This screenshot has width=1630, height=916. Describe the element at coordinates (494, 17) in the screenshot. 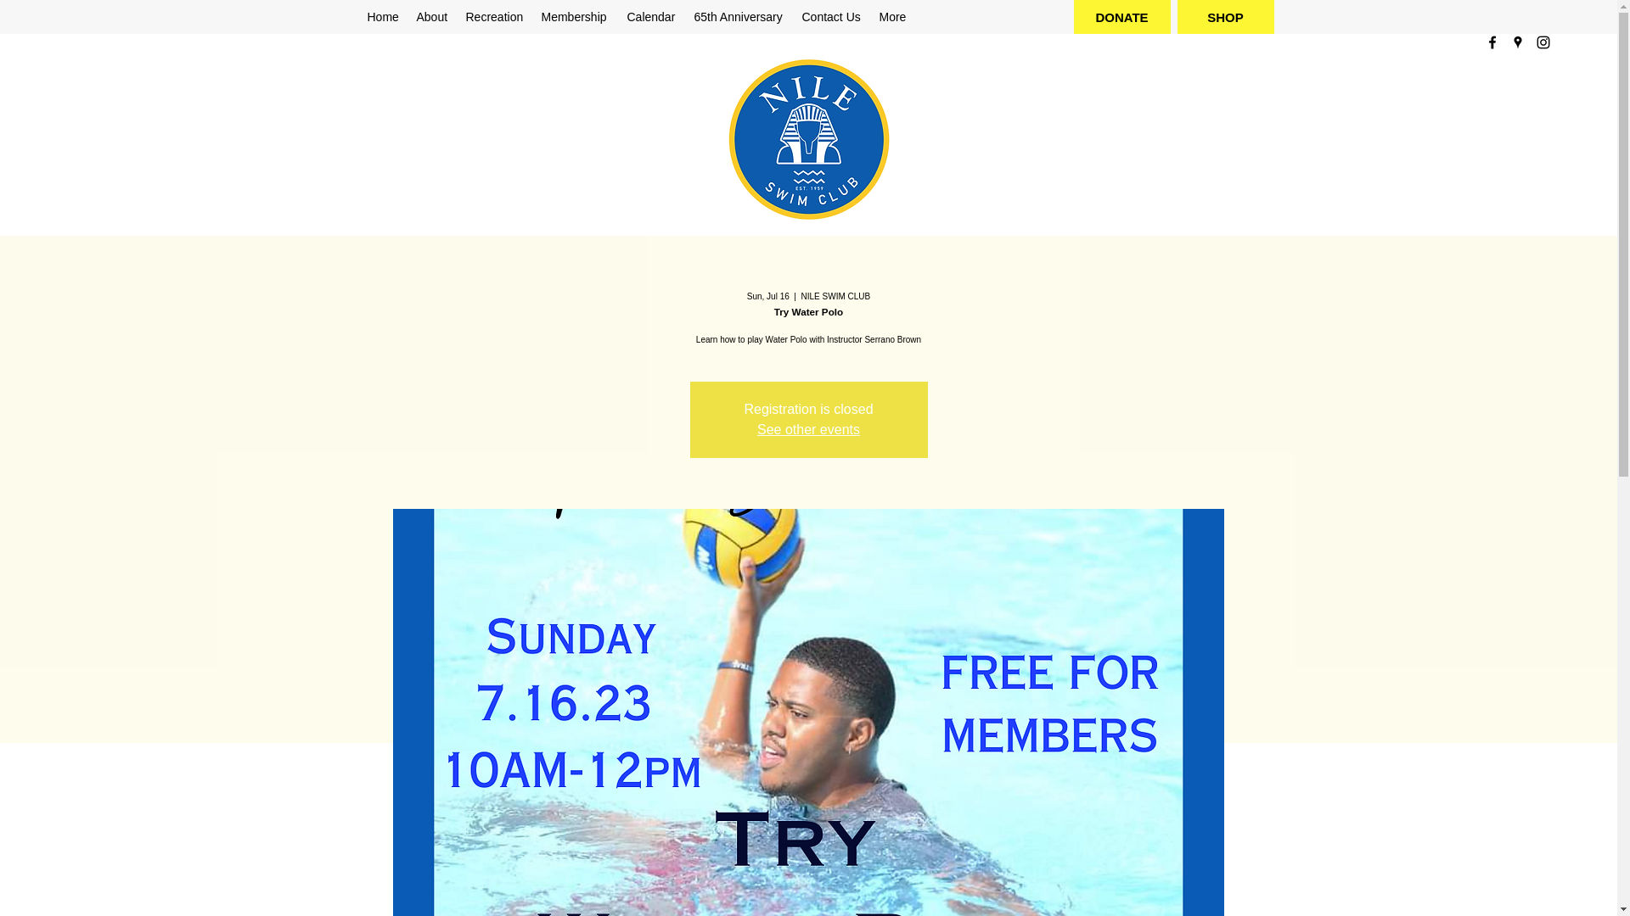

I see `Recreation` at that location.